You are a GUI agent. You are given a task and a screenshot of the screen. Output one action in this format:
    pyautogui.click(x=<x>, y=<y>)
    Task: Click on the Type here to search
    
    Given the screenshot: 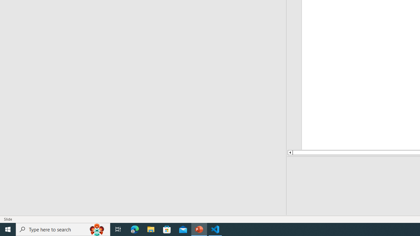 What is the action you would take?
    pyautogui.click(x=63, y=229)
    